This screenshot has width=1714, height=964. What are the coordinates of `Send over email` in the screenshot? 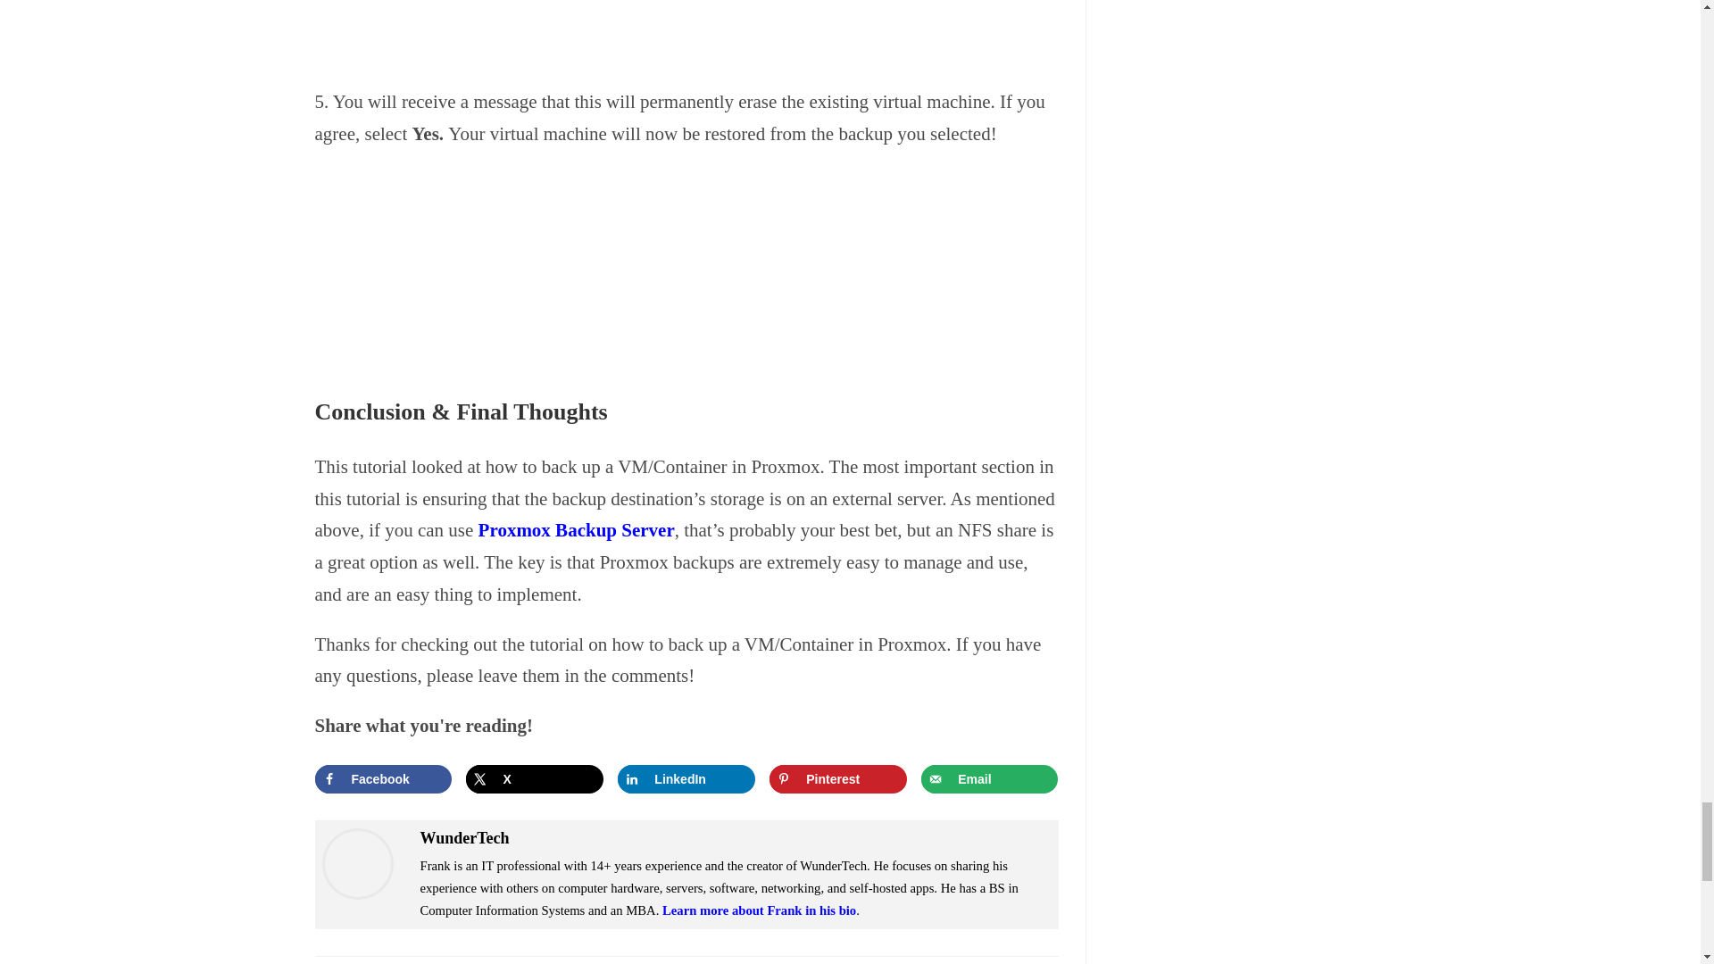 It's located at (989, 778).